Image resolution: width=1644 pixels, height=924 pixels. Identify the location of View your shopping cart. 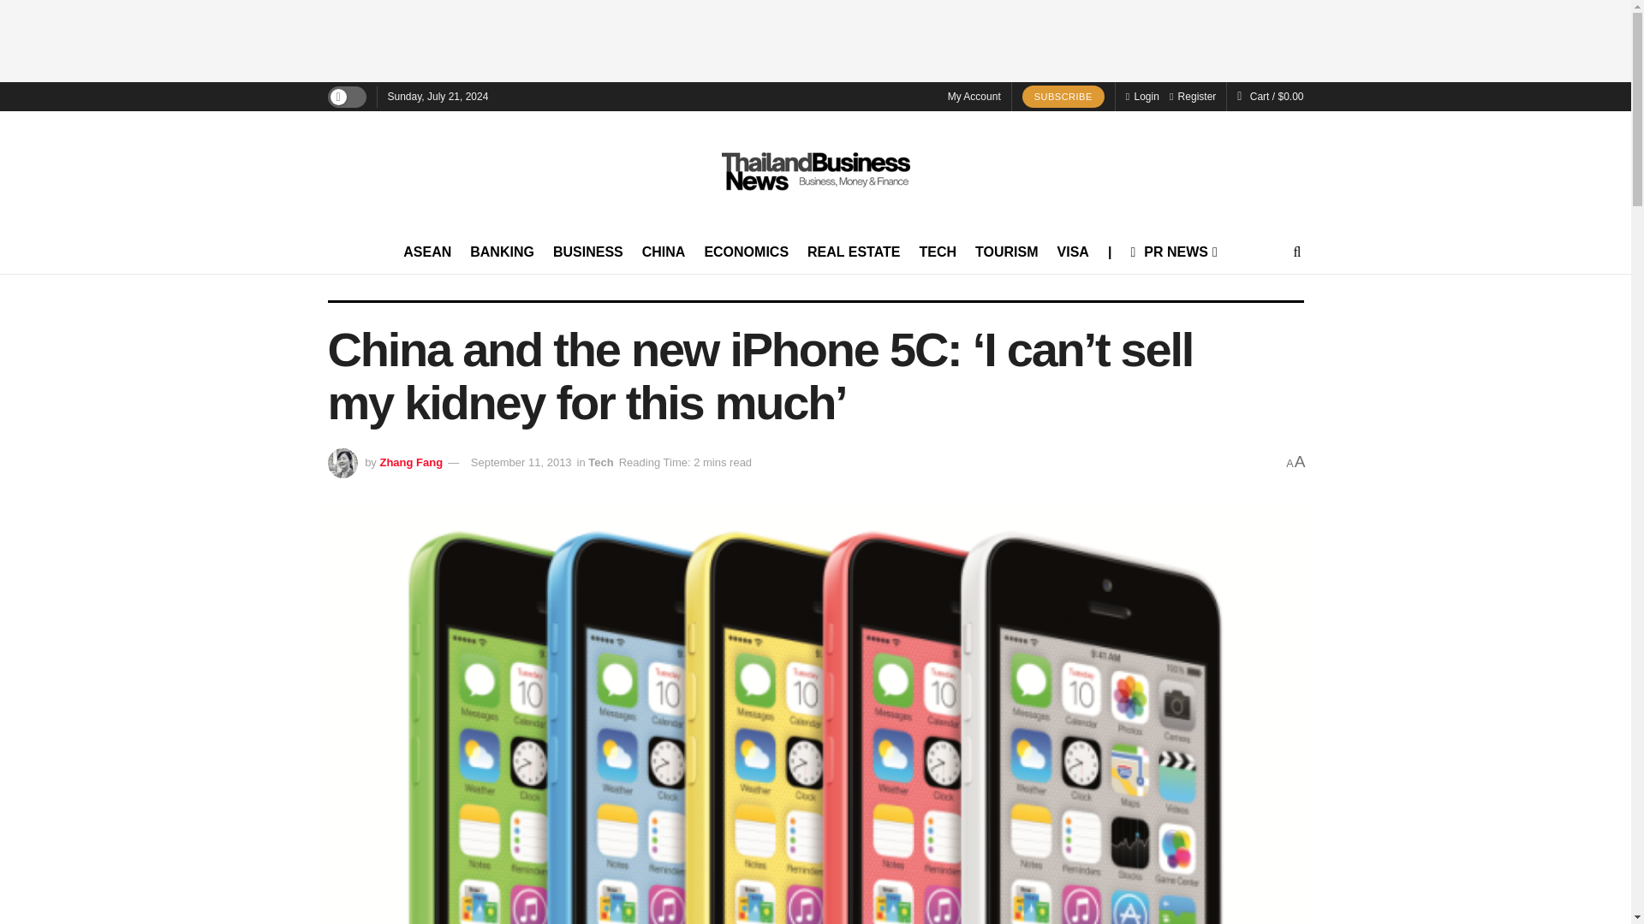
(1276, 96).